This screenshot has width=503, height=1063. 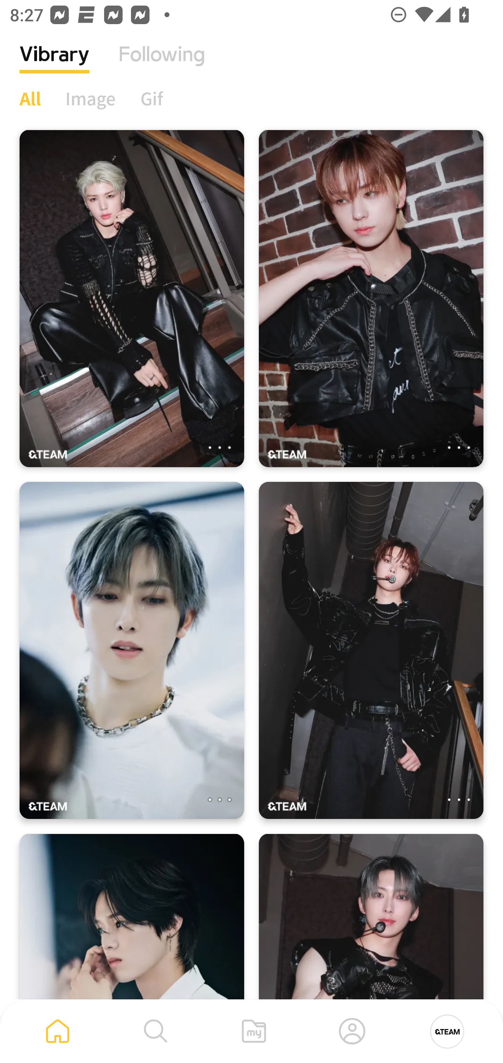 I want to click on Image, so click(x=91, y=98).